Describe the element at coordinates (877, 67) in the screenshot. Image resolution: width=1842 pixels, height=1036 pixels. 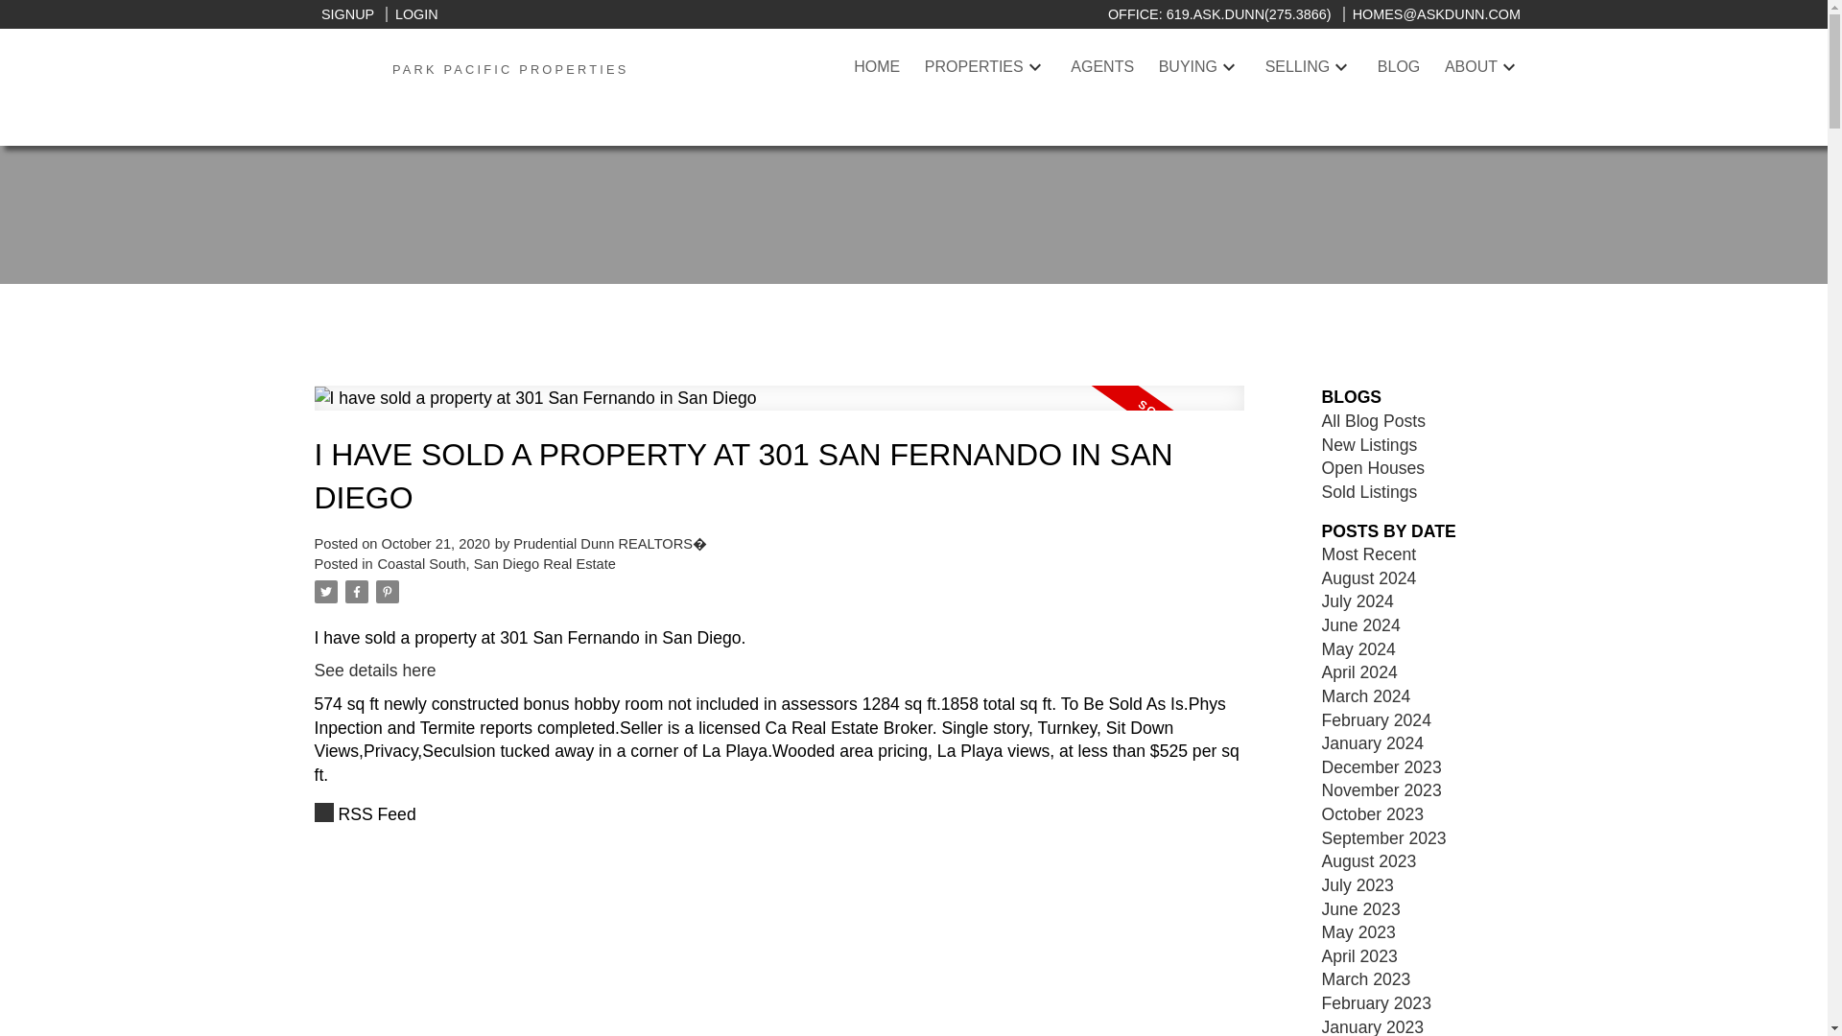
I see `HOME` at that location.